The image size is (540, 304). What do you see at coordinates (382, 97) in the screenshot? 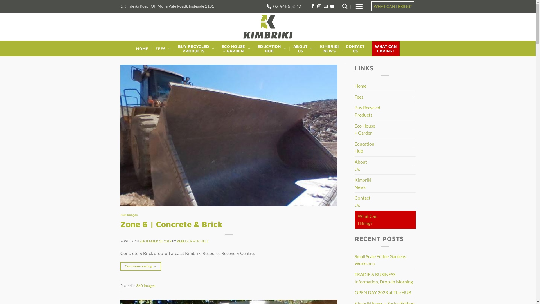
I see `Fees` at bounding box center [382, 97].